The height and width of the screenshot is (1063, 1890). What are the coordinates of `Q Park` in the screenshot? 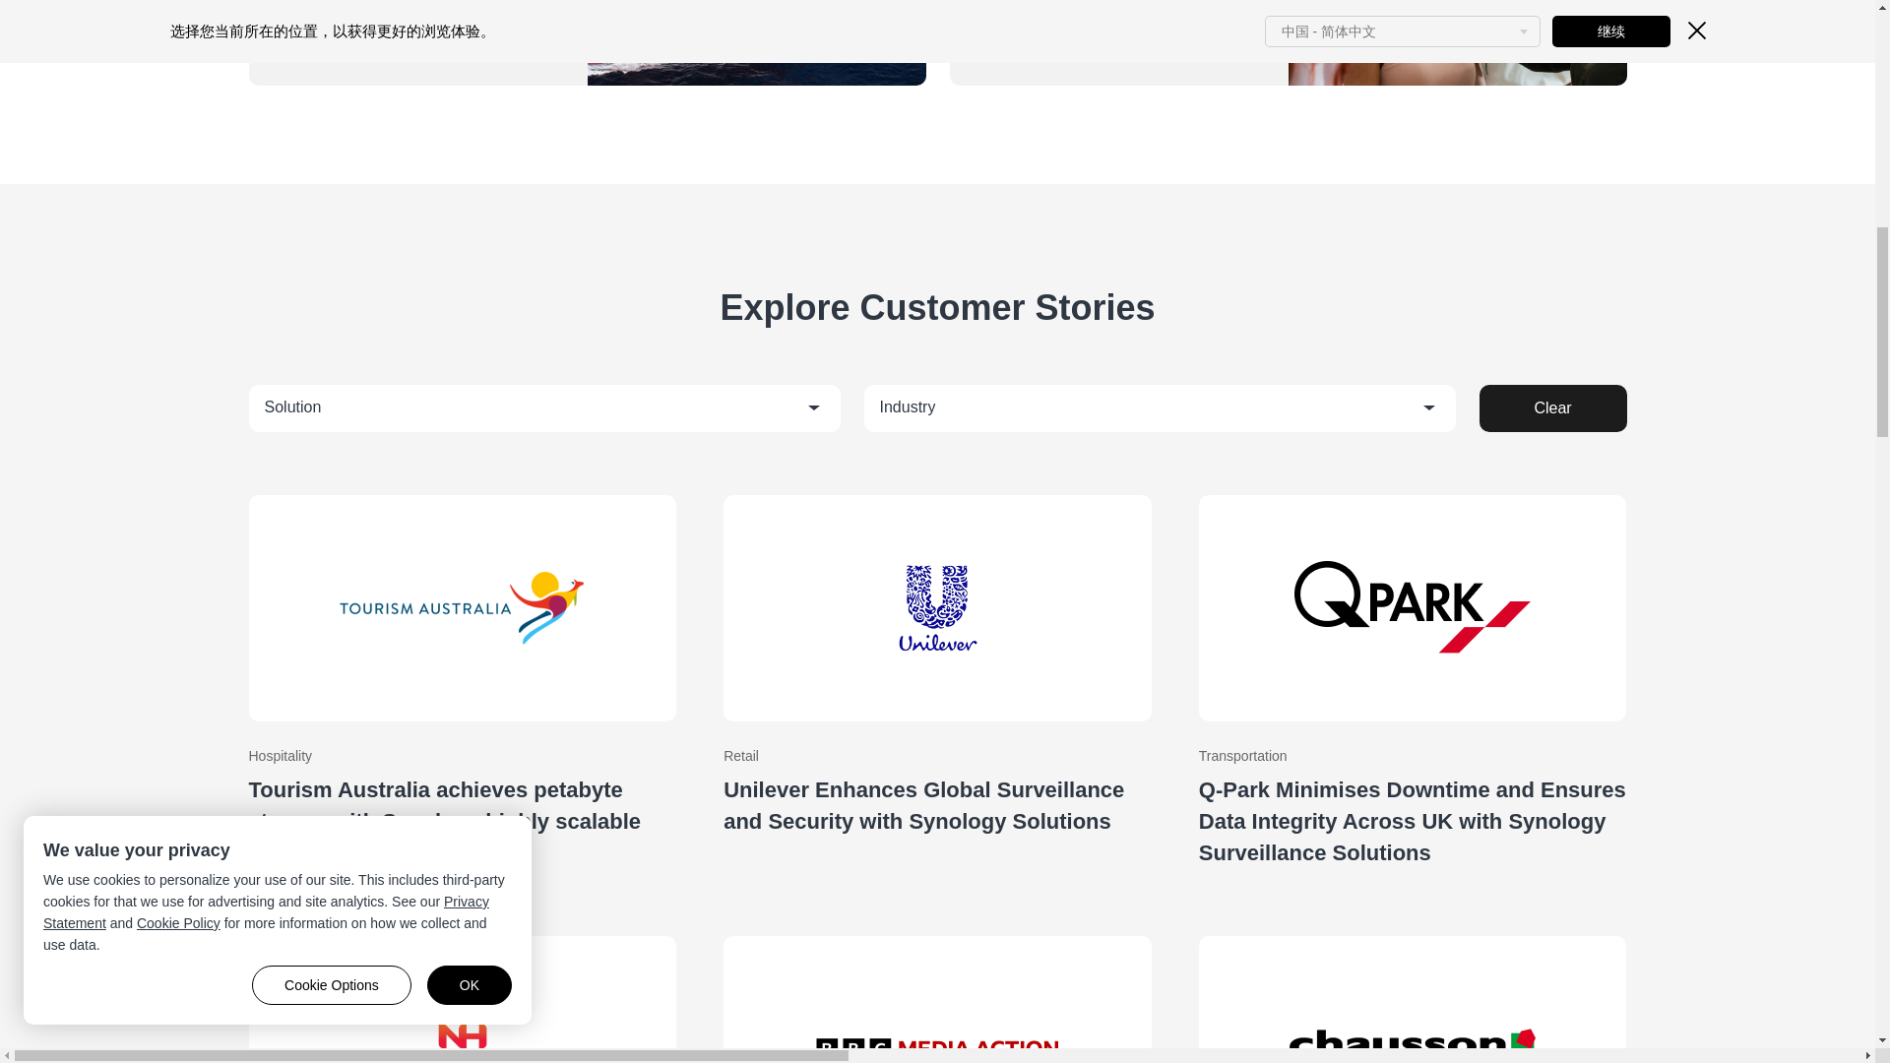 It's located at (1413, 682).